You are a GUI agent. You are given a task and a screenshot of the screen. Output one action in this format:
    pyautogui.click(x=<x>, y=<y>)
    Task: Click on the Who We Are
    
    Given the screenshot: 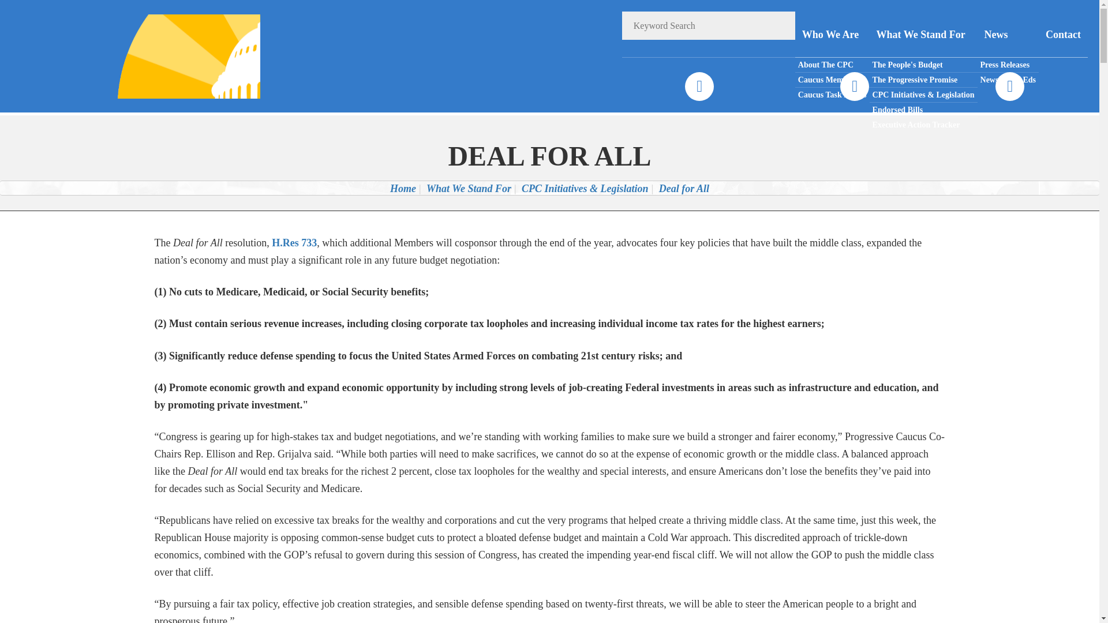 What is the action you would take?
    pyautogui.click(x=832, y=35)
    